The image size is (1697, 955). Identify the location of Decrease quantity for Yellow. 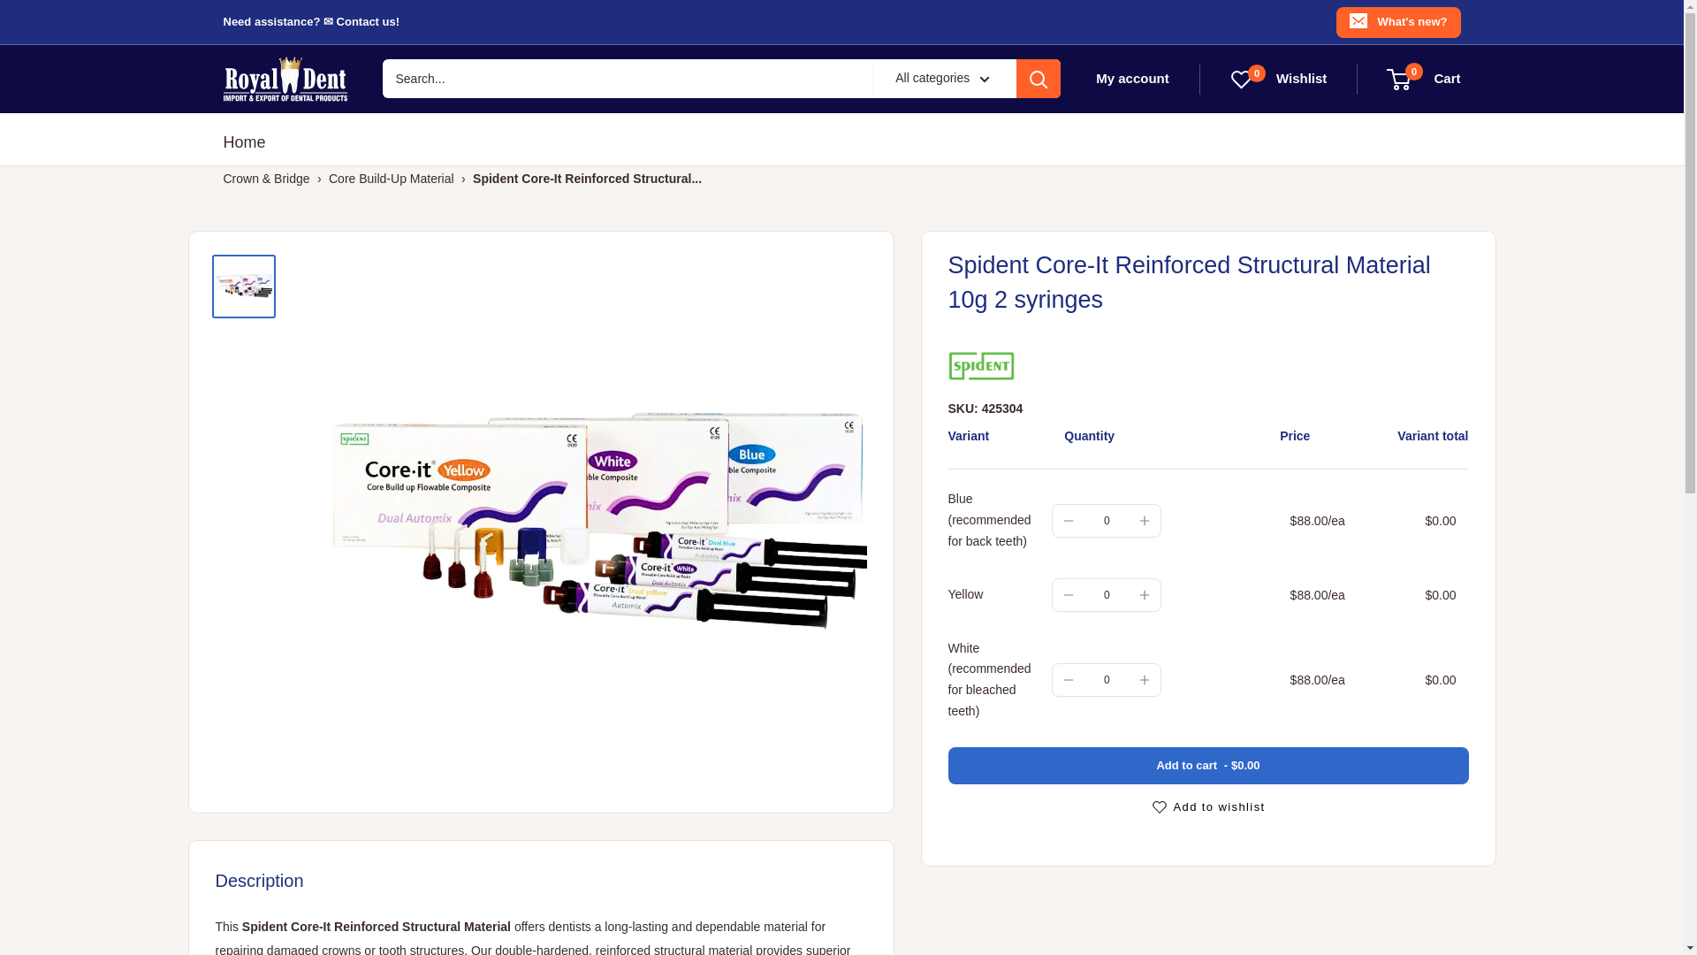
(1068, 594).